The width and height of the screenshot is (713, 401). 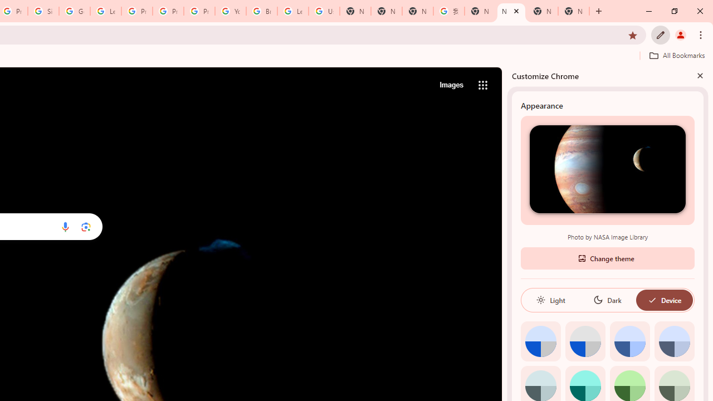 I want to click on Device, so click(x=664, y=300).